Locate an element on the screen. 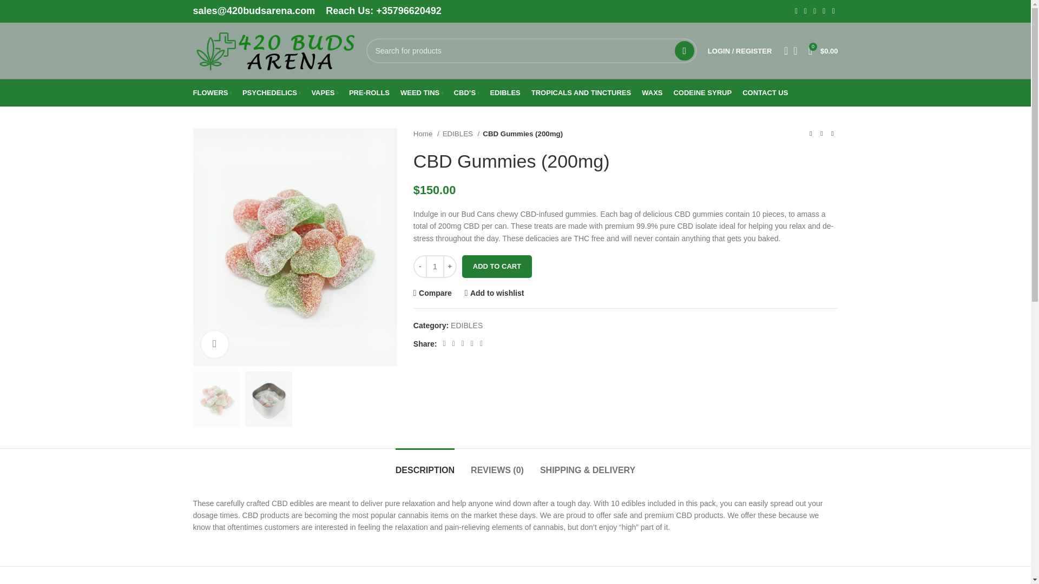 Image resolution: width=1039 pixels, height=584 pixels. SEARCH is located at coordinates (684, 51).